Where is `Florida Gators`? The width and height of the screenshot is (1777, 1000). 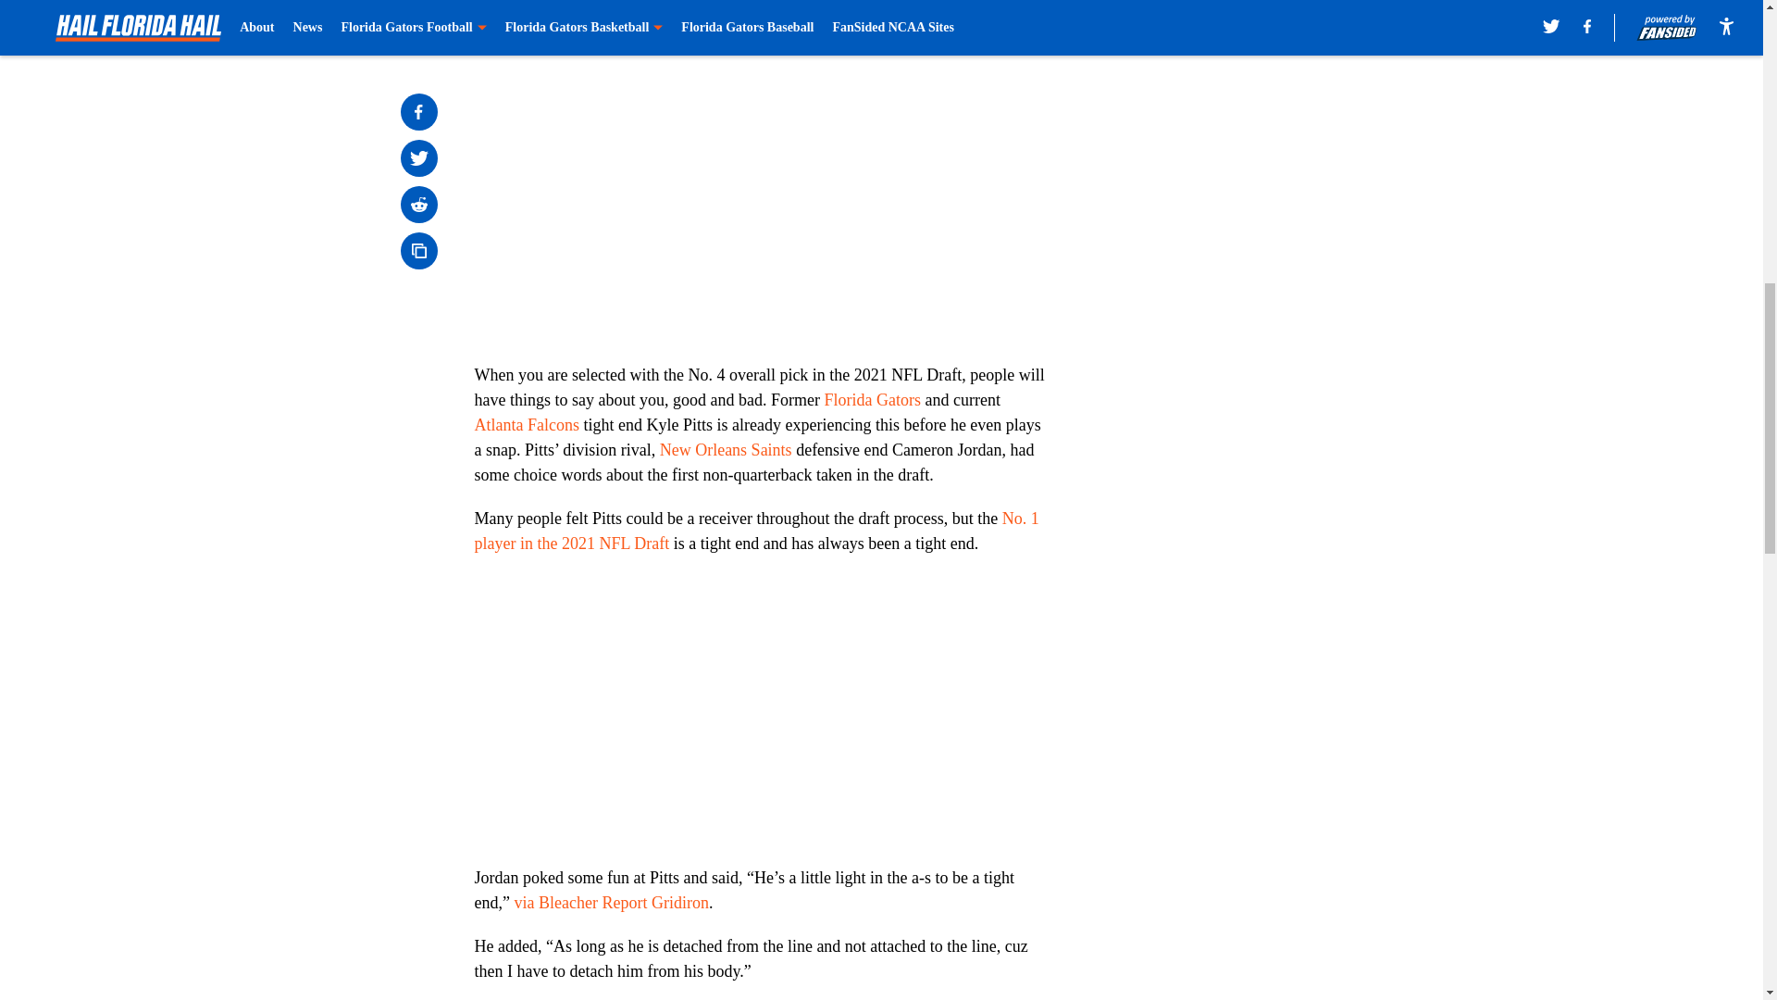
Florida Gators is located at coordinates (872, 400).